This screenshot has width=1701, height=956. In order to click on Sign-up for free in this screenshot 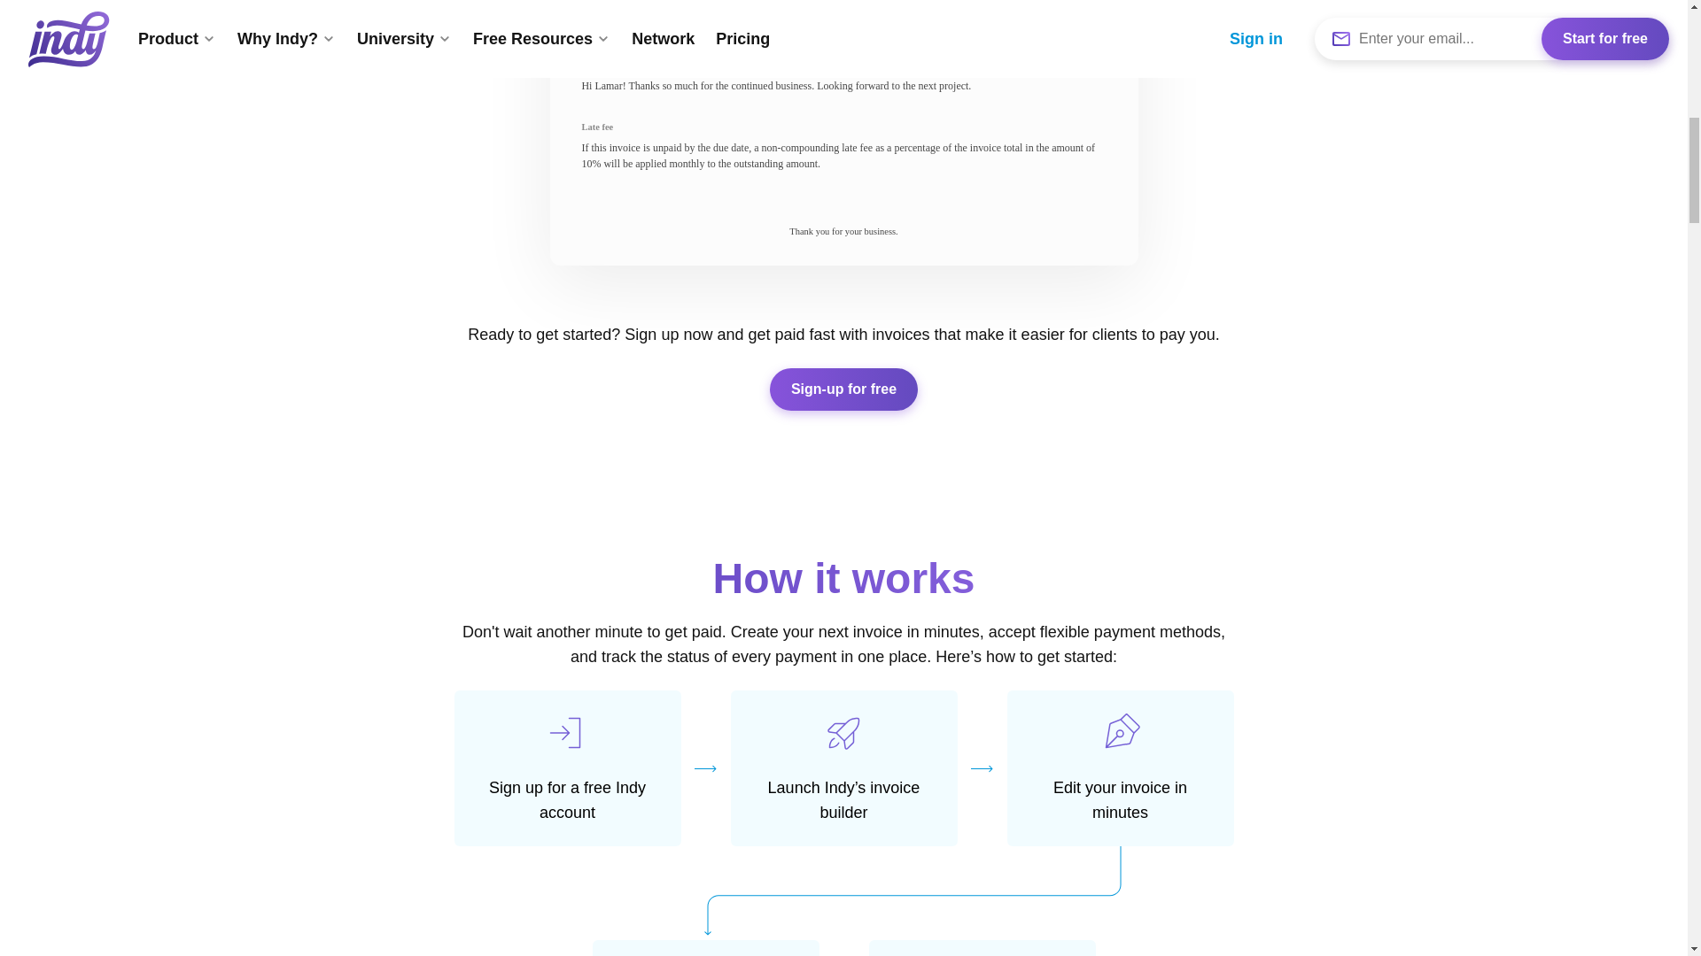, I will do `click(843, 389)`.